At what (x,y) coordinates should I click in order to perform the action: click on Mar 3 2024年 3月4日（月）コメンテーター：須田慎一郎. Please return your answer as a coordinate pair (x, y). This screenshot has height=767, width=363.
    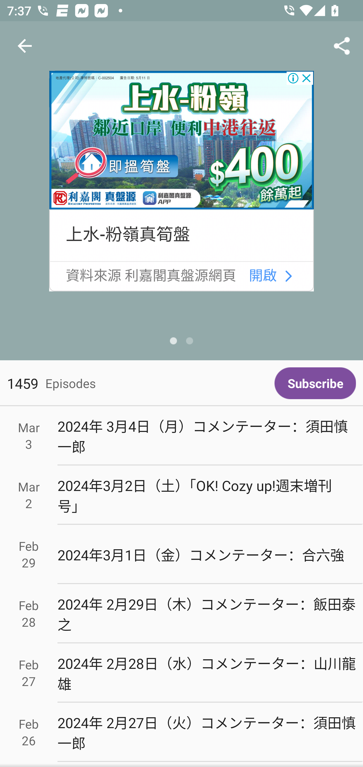
    Looking at the image, I should click on (181, 436).